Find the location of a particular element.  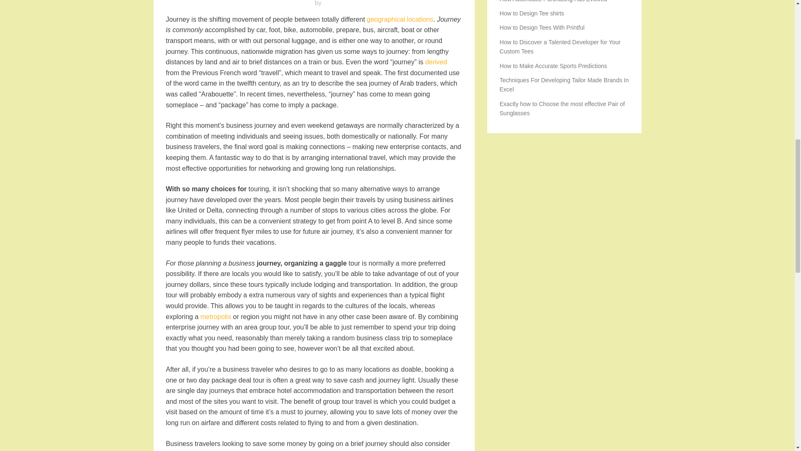

geographical locations is located at coordinates (400, 19).